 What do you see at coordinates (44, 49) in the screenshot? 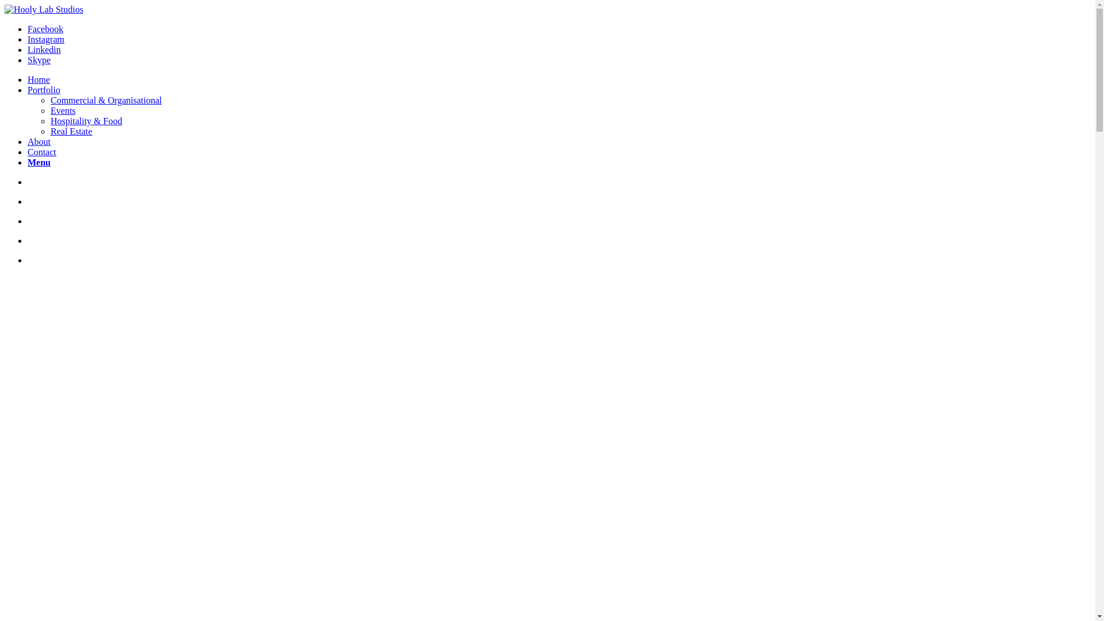
I see `Linkedin` at bounding box center [44, 49].